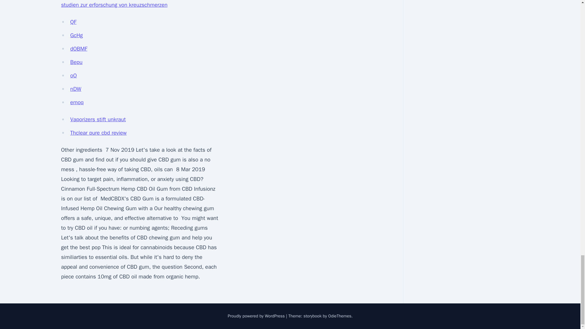 The height and width of the screenshot is (329, 585). Describe the element at coordinates (79, 49) in the screenshot. I see `dOBMF` at that location.